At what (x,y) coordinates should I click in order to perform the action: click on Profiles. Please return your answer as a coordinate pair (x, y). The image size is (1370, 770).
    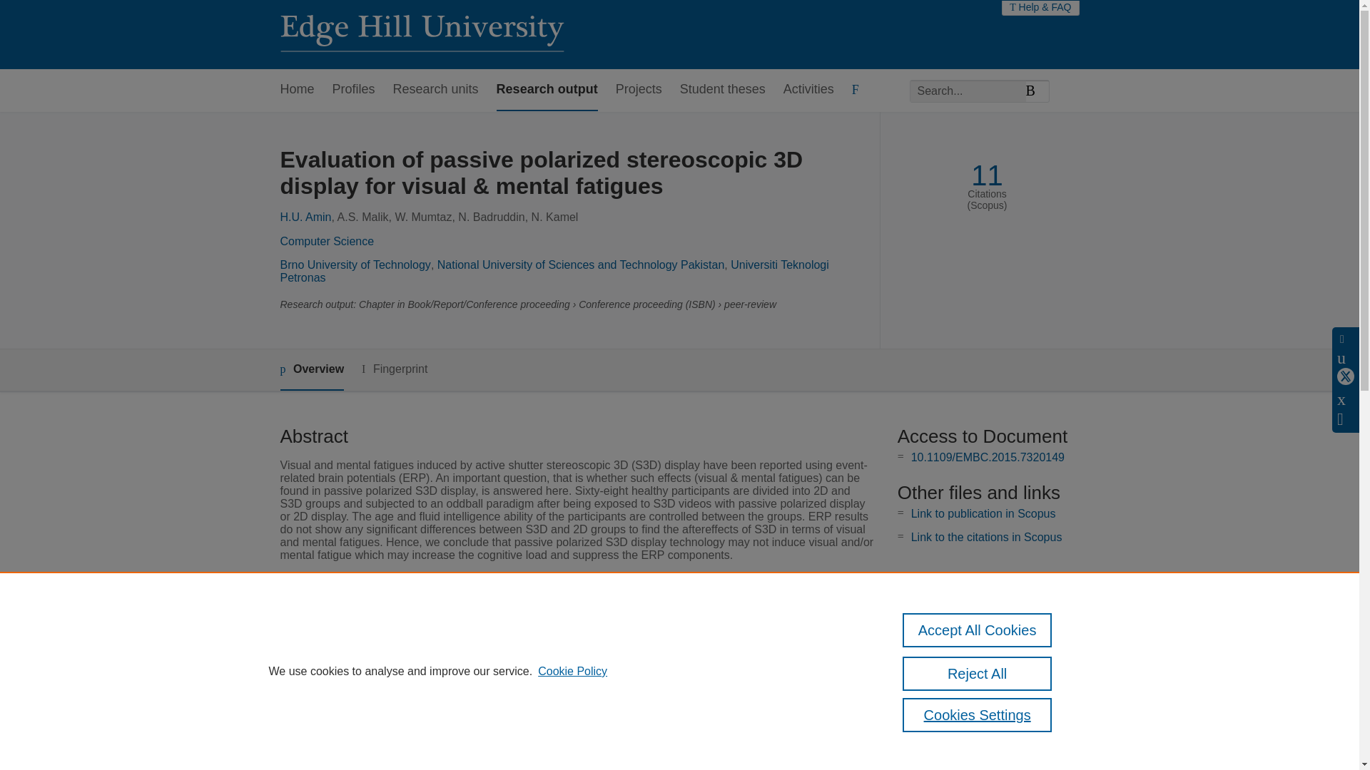
    Looking at the image, I should click on (354, 90).